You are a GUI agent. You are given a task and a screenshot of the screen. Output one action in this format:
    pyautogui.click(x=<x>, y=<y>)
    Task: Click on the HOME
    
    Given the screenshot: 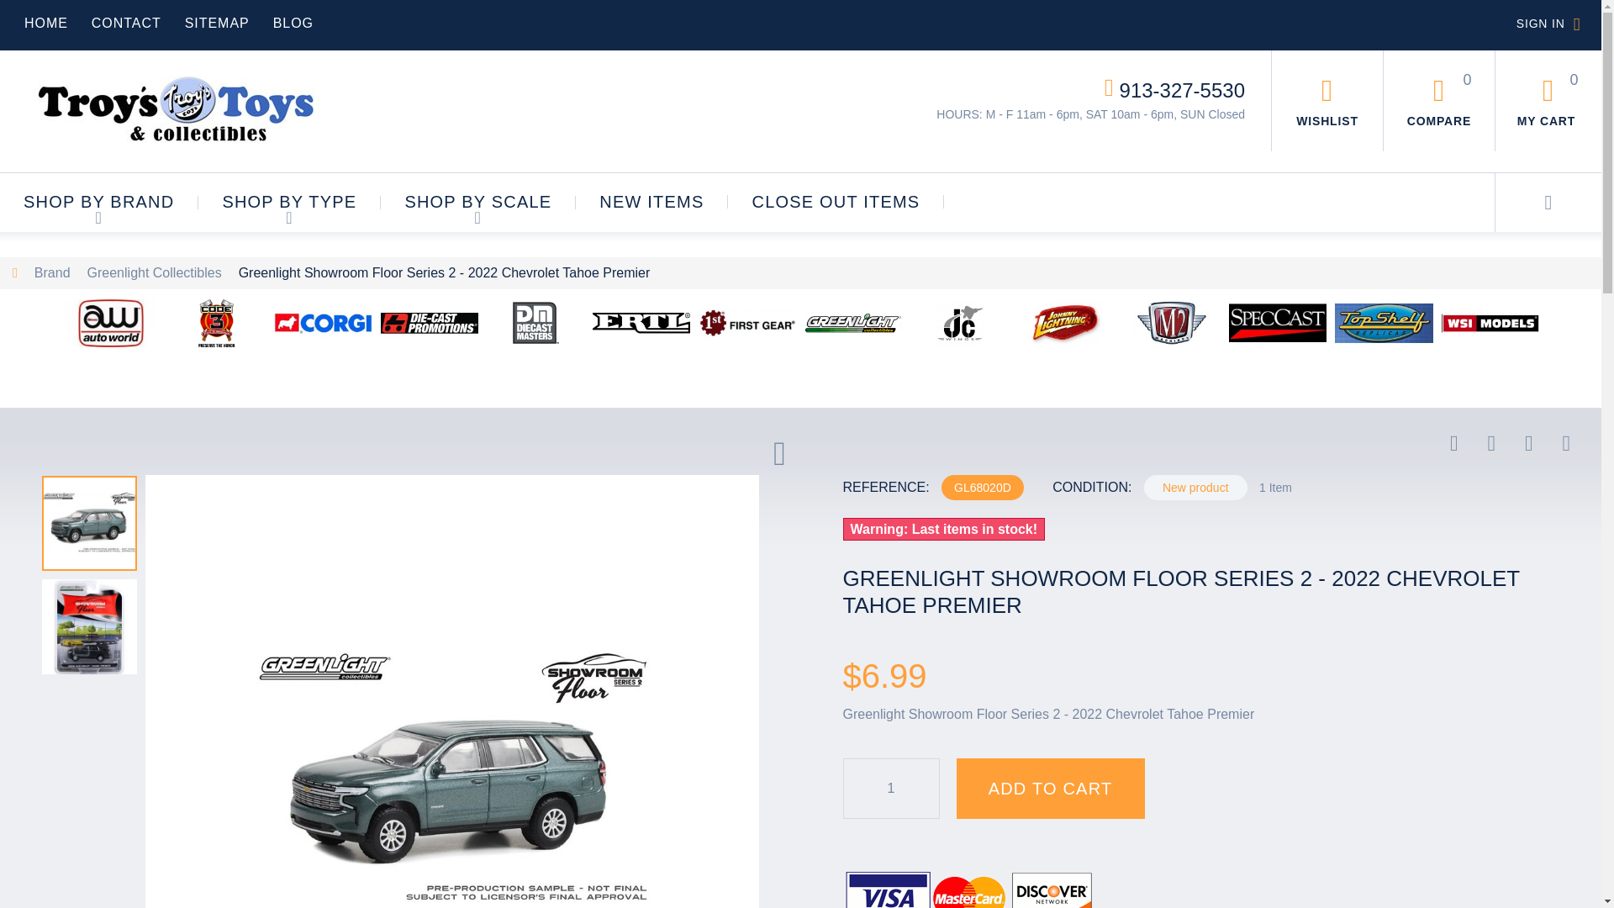 What is the action you would take?
    pyautogui.click(x=45, y=23)
    